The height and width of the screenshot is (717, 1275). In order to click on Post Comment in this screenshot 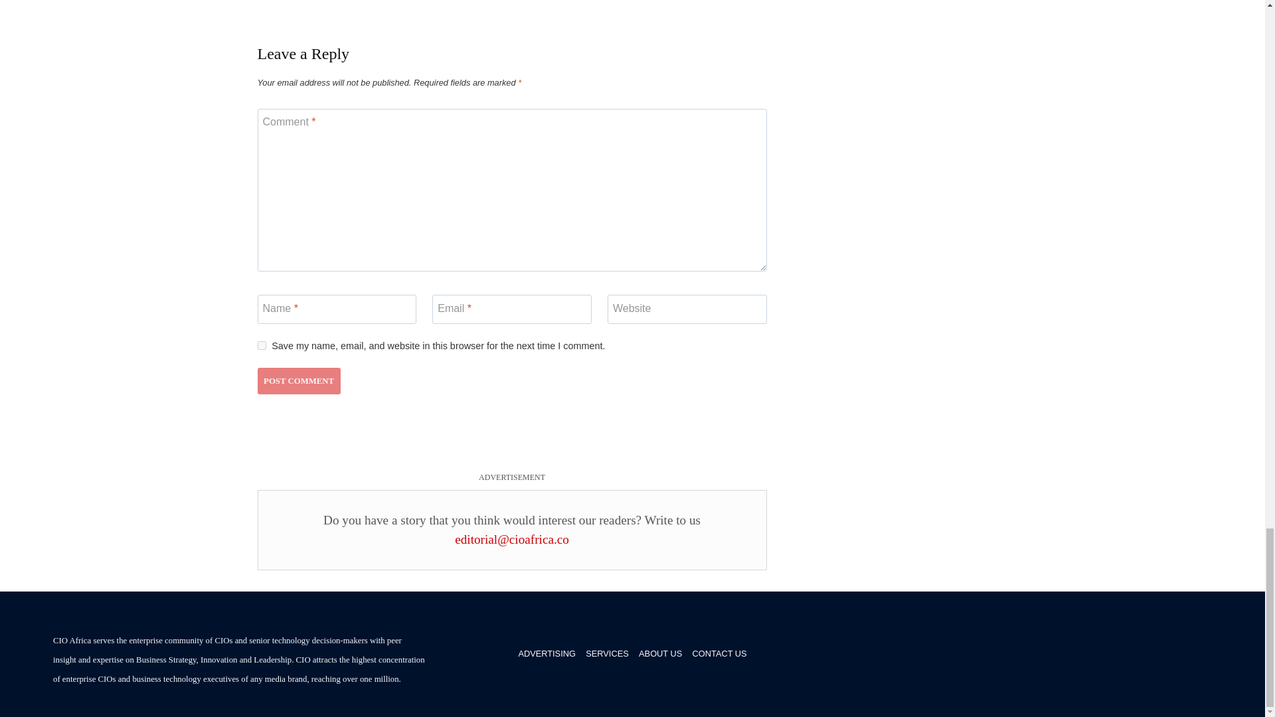, I will do `click(299, 381)`.